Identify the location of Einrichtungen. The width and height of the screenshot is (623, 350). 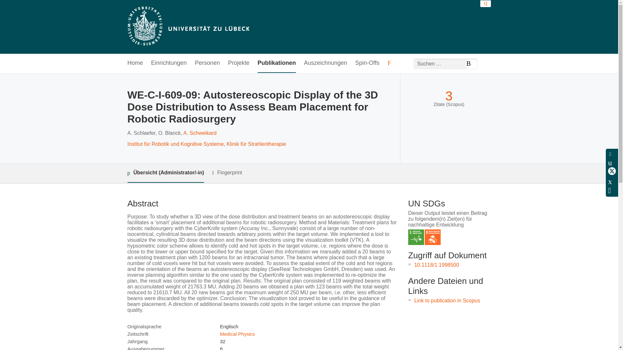
(169, 63).